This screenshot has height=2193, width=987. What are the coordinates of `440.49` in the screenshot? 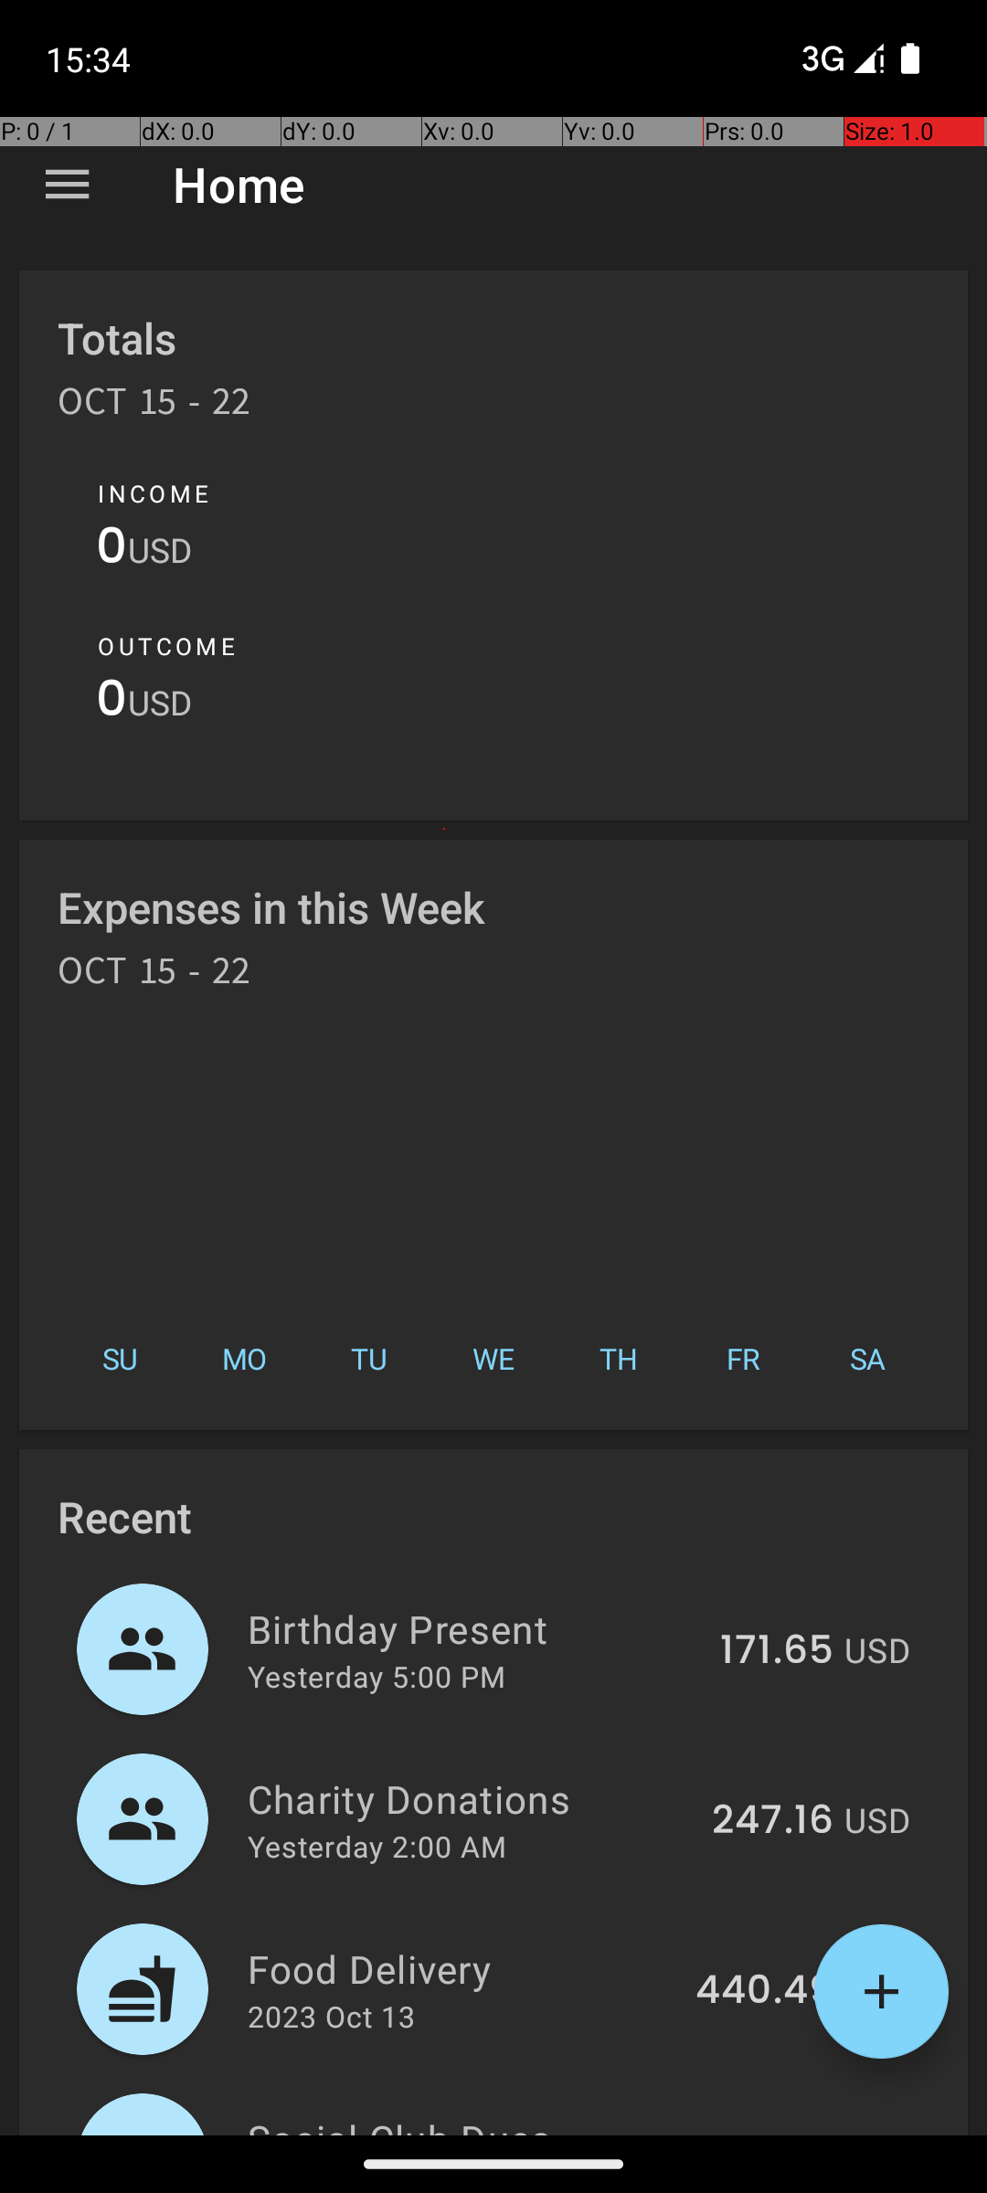 It's located at (764, 1991).